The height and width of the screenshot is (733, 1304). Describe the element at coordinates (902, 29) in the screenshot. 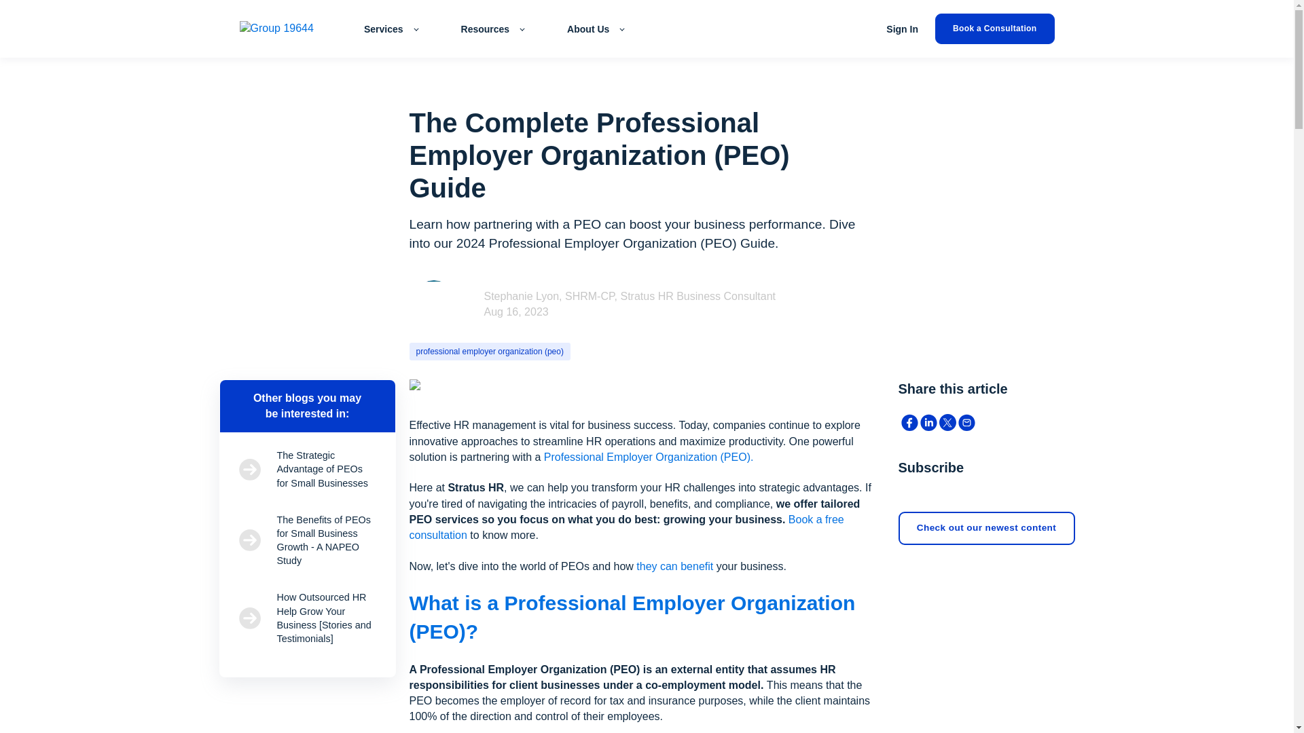

I see `Sign In` at that location.